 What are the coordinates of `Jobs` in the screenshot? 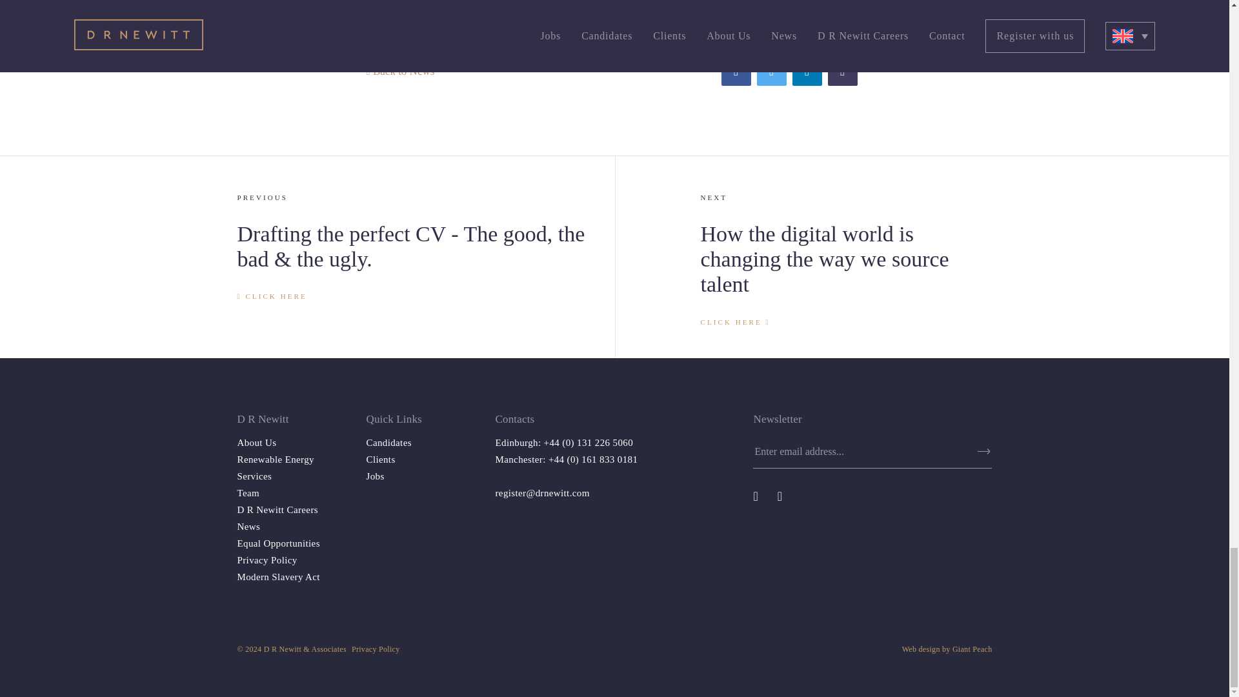 It's located at (376, 476).